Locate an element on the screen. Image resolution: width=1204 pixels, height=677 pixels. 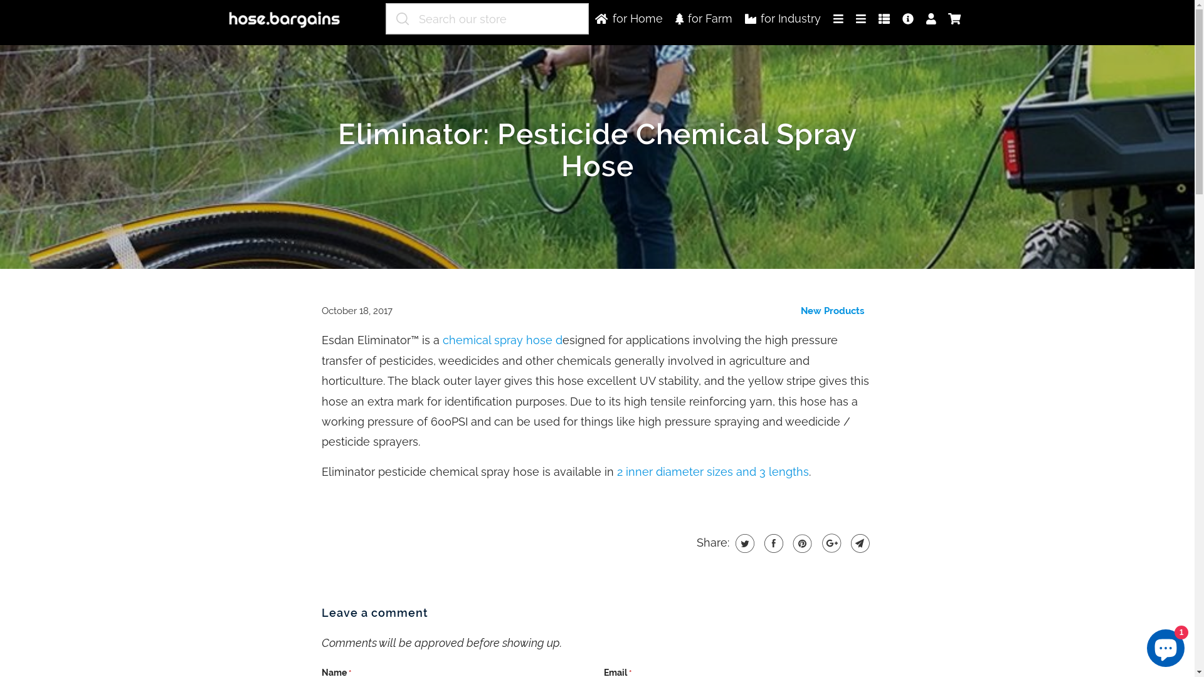
Share this on Pinterest is located at coordinates (801, 543).